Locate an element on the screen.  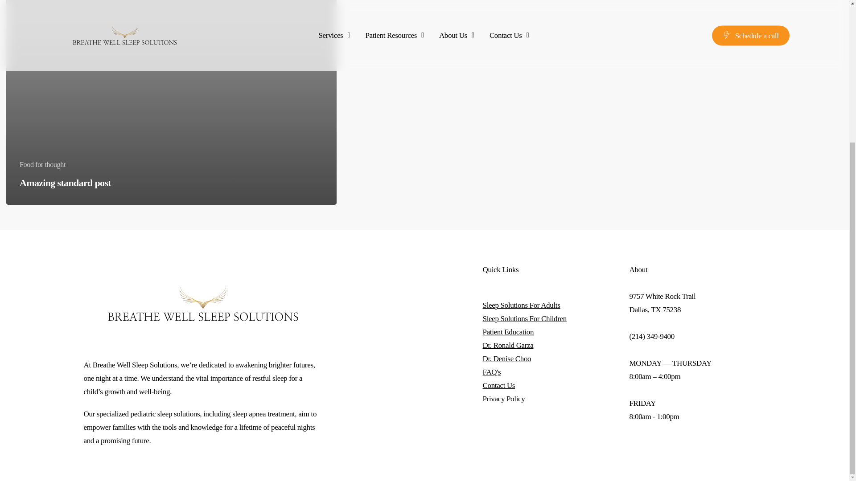
Privacy Policy is located at coordinates (504, 399).